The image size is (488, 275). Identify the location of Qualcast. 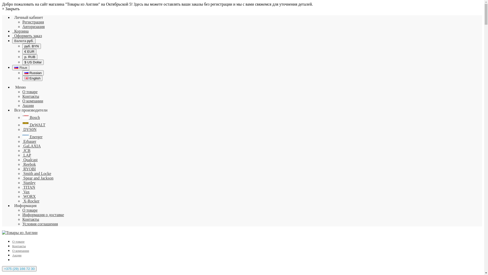
(30, 160).